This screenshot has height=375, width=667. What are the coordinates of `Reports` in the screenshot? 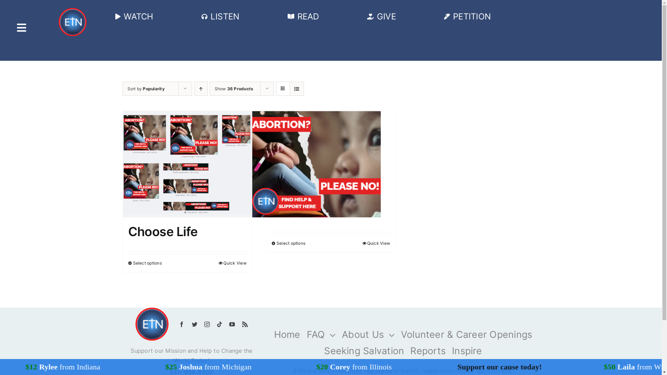 It's located at (428, 351).